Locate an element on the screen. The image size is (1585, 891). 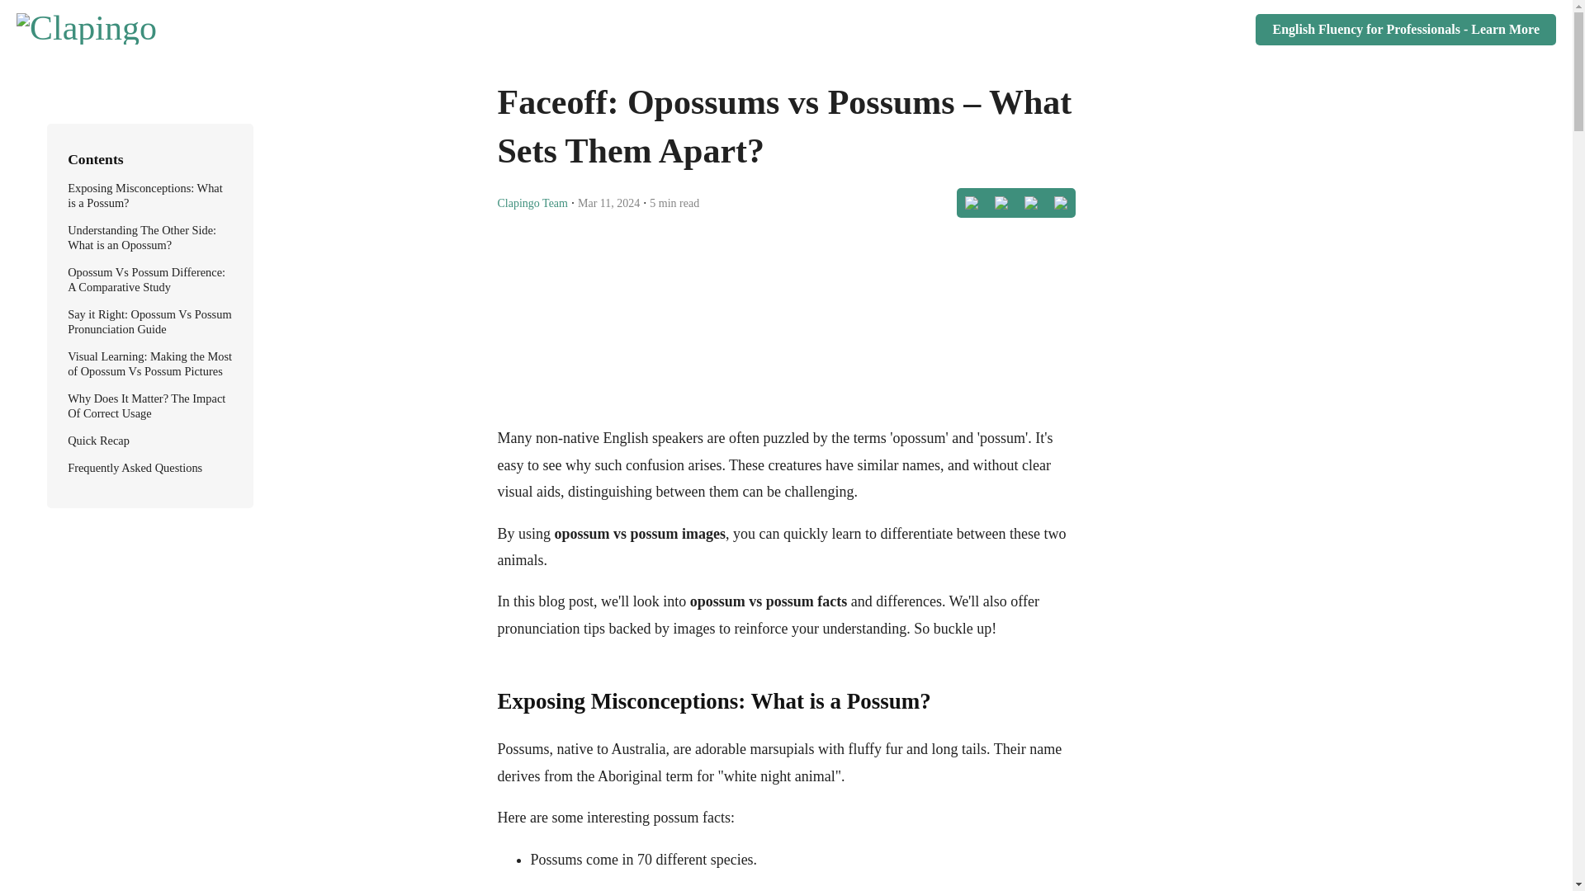
Understanding The Other Side: What is an Opossum? is located at coordinates (142, 238).